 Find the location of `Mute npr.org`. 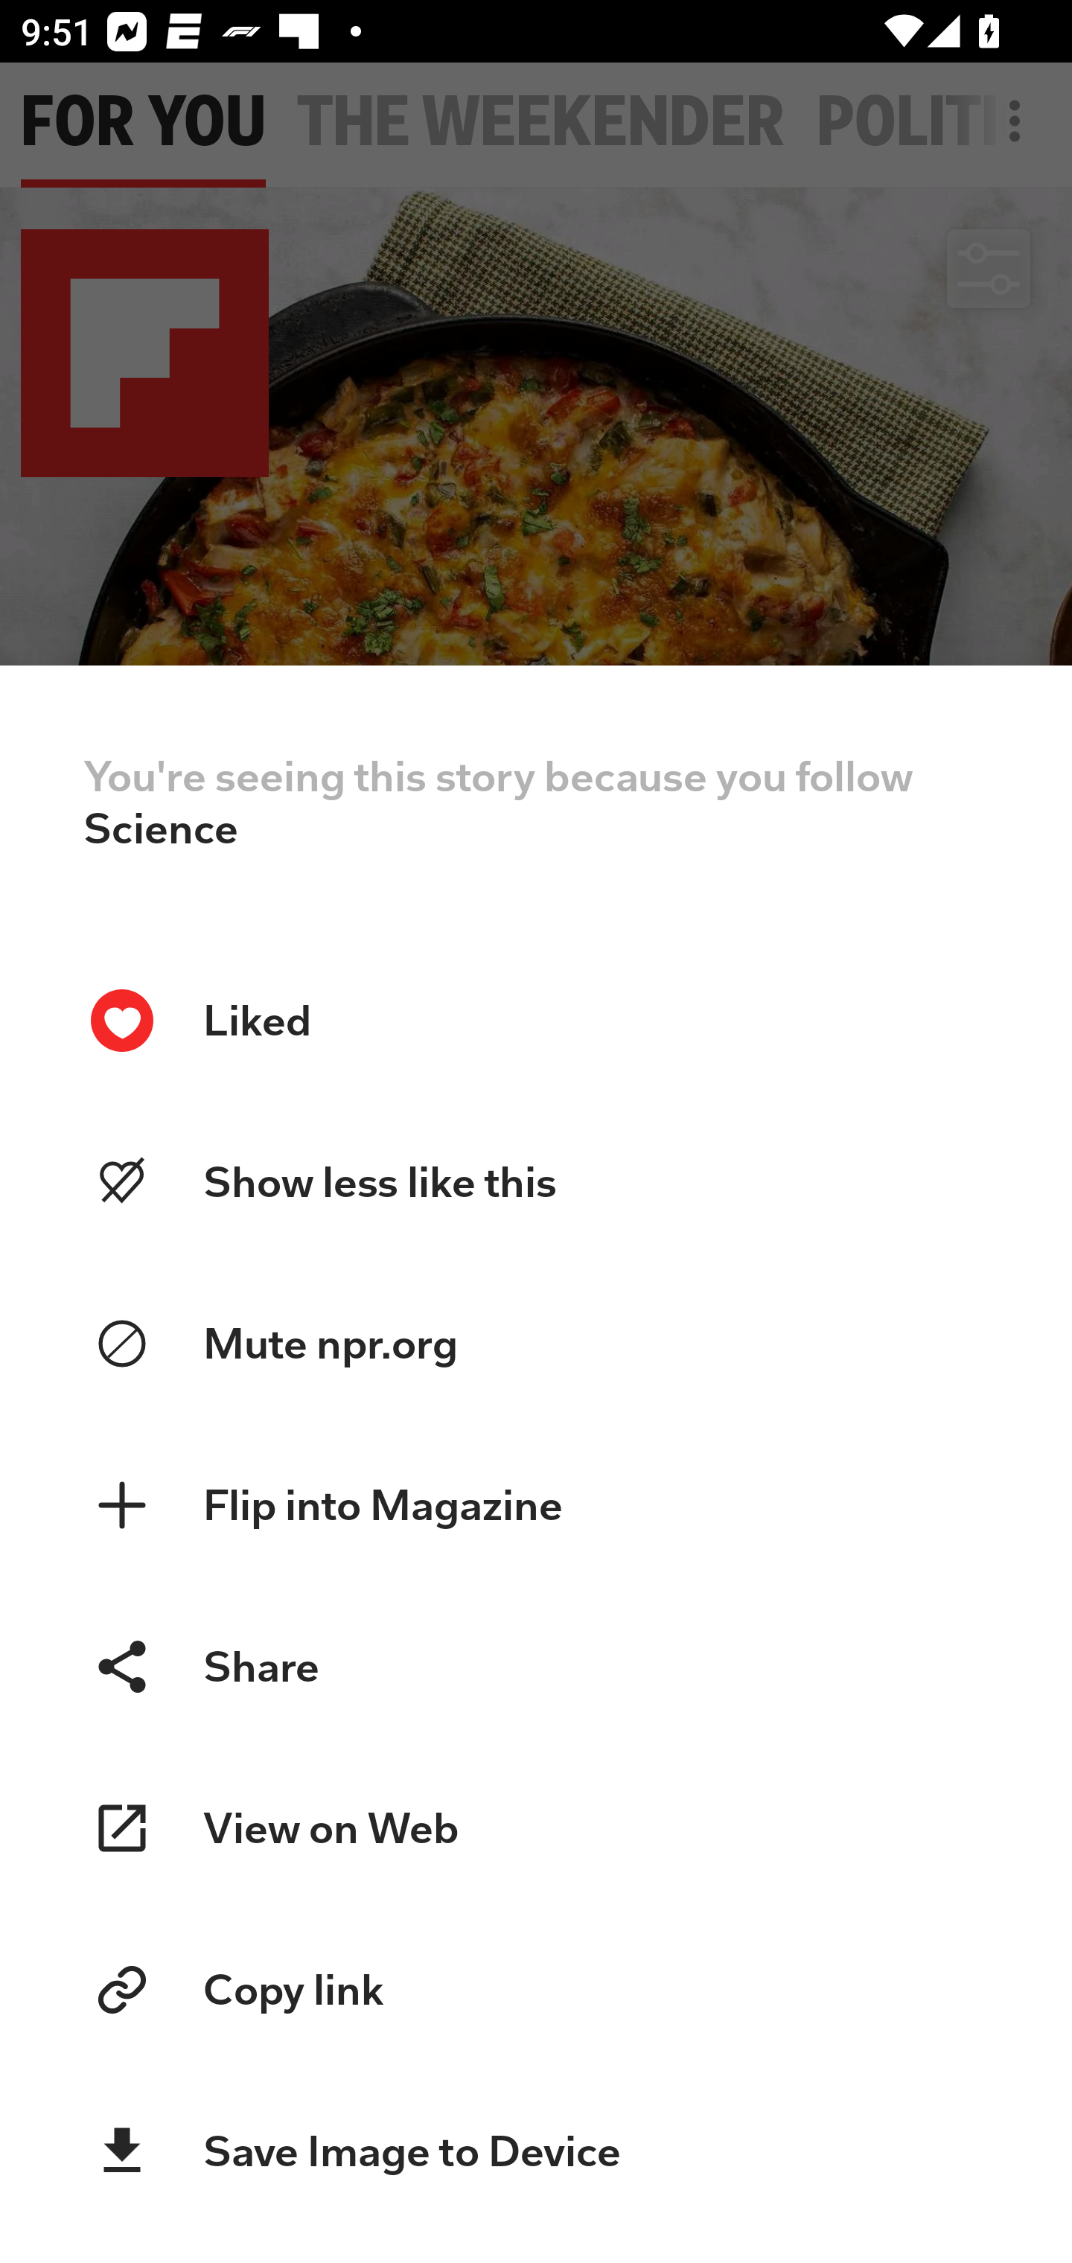

Mute npr.org is located at coordinates (536, 1344).